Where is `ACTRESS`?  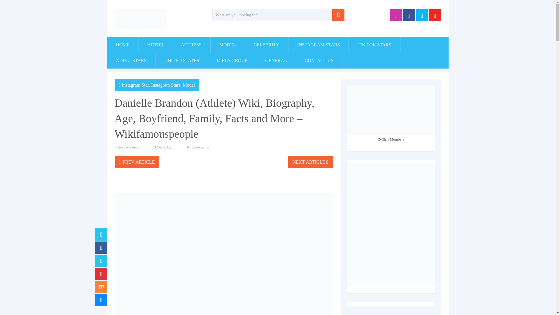
ACTRESS is located at coordinates (191, 45).